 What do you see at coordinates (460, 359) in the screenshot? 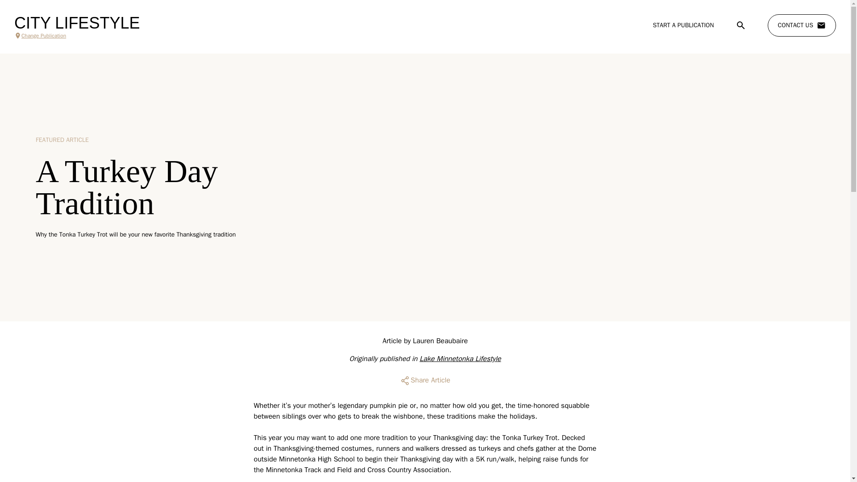
I see `Lake Minnetonka Lifestyle` at bounding box center [460, 359].